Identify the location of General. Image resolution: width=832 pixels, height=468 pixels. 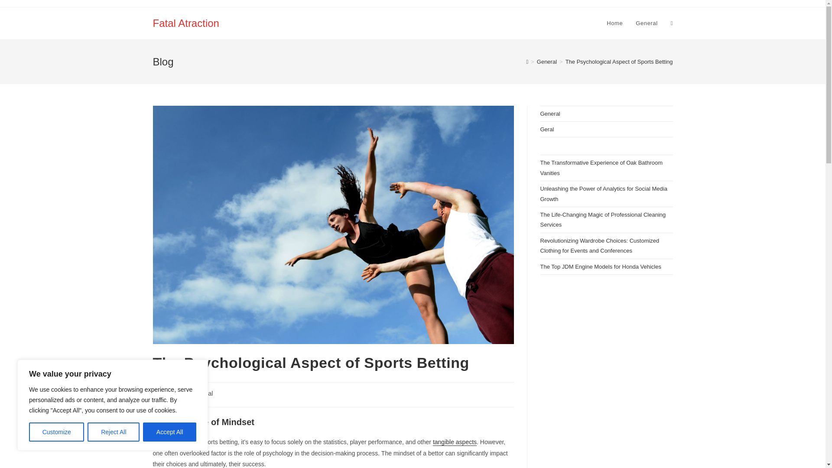
(201, 393).